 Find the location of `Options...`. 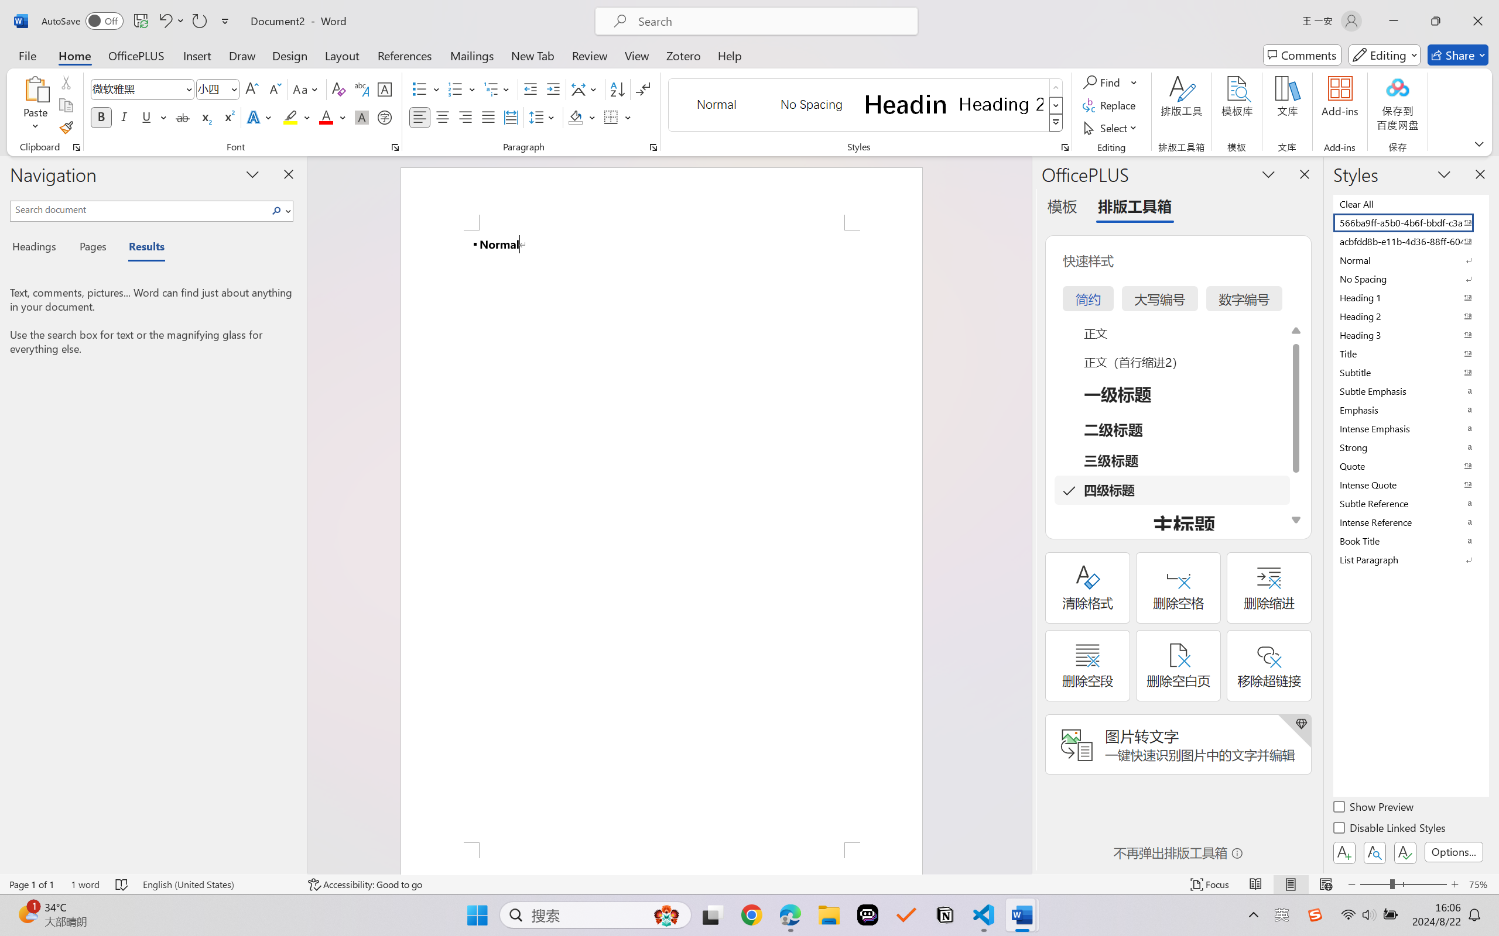

Options... is located at coordinates (1453, 852).